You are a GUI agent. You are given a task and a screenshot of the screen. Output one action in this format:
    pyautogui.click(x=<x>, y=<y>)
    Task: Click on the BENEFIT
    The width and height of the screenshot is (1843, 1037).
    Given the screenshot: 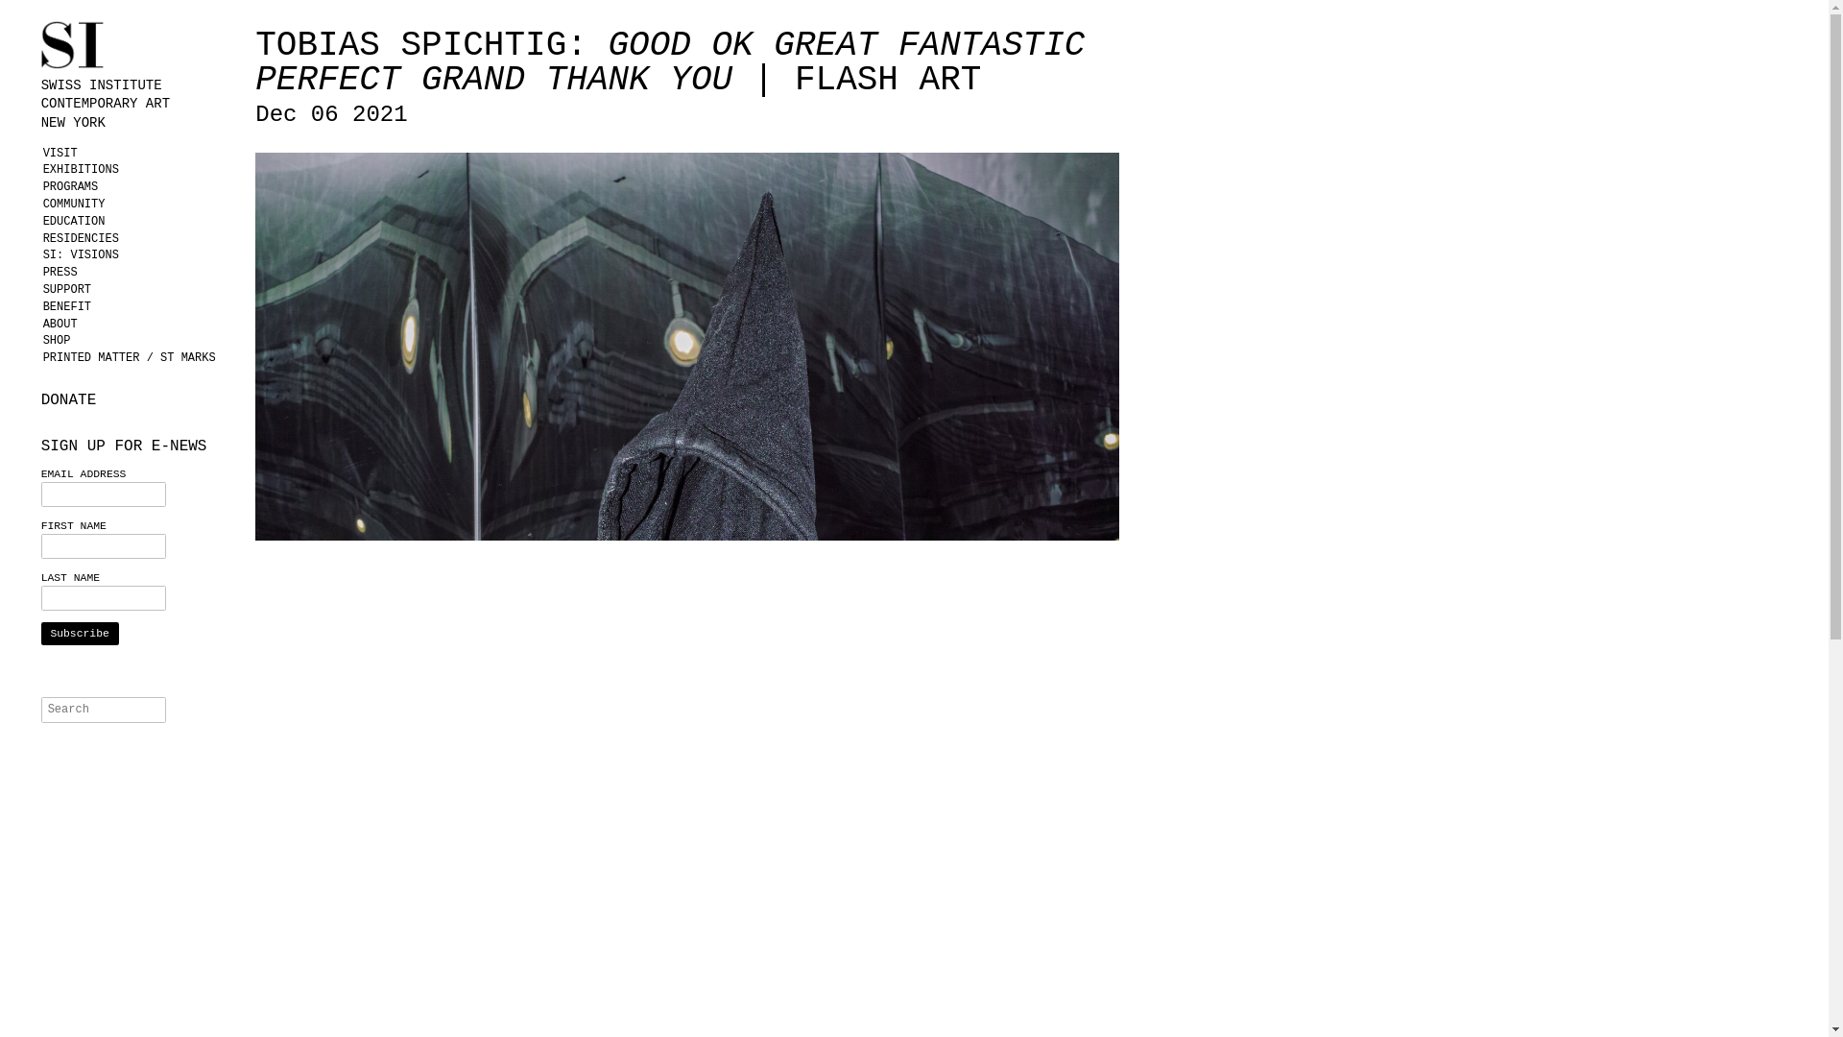 What is the action you would take?
    pyautogui.click(x=136, y=307)
    